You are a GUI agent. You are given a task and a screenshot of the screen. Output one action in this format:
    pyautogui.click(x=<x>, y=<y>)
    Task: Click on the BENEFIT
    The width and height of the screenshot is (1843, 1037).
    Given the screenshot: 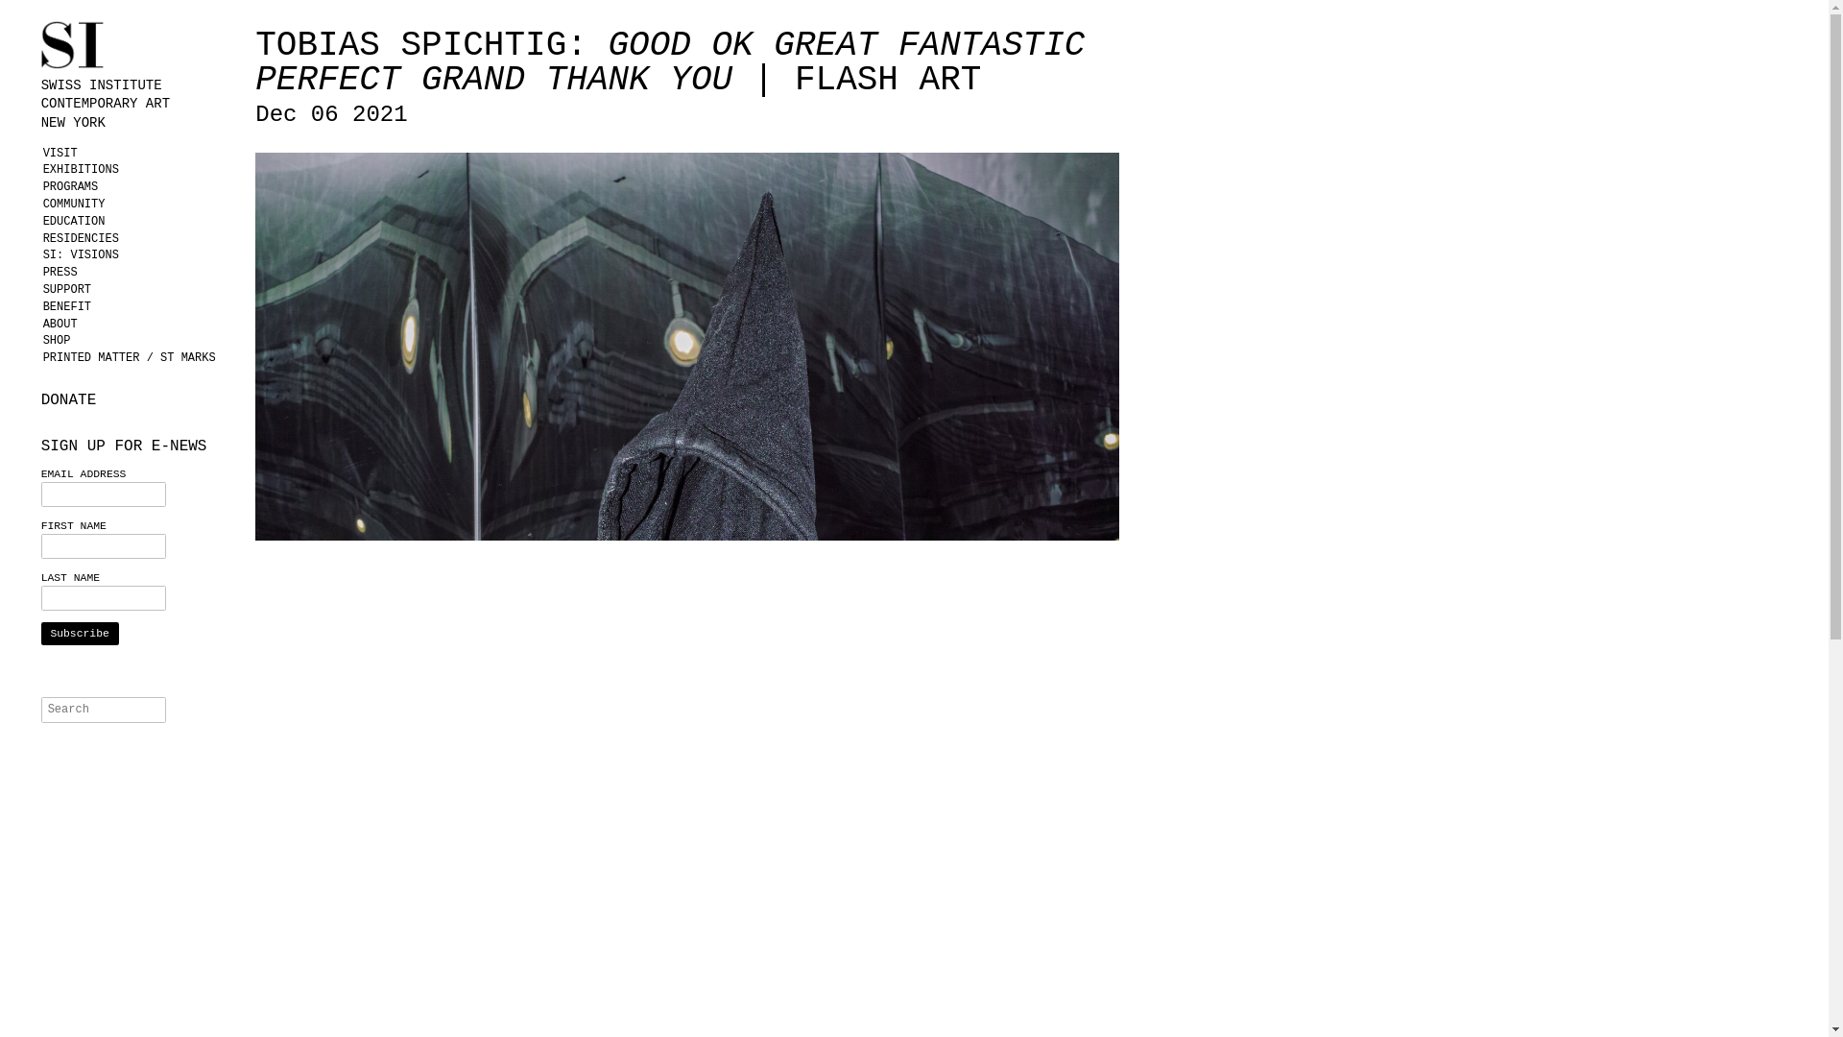 What is the action you would take?
    pyautogui.click(x=136, y=307)
    